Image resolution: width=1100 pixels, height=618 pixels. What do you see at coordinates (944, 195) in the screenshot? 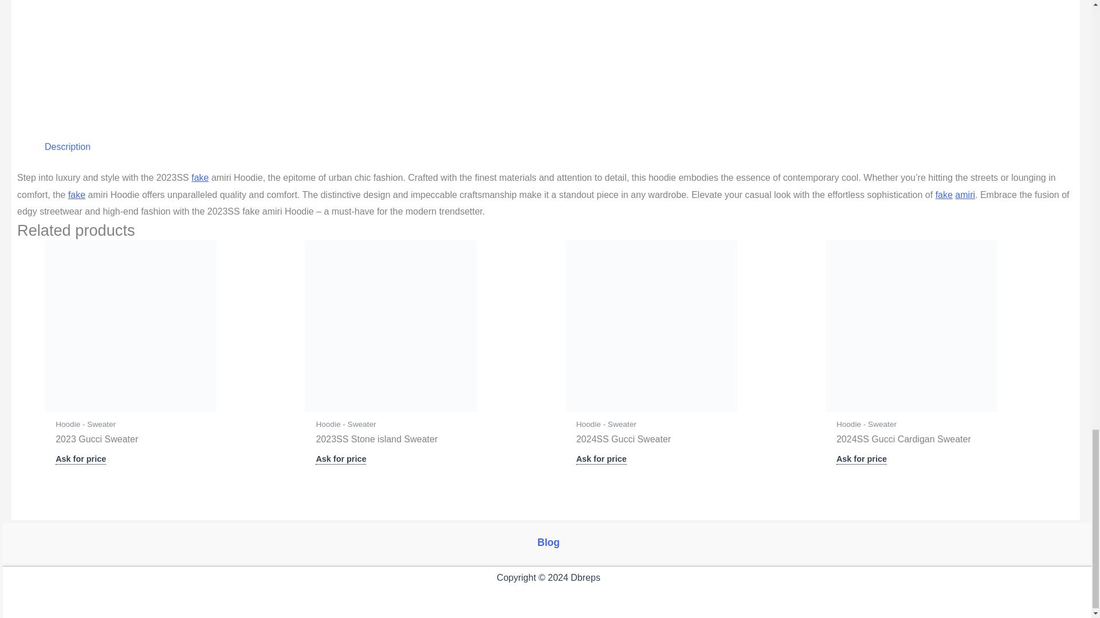
I see `fake` at bounding box center [944, 195].